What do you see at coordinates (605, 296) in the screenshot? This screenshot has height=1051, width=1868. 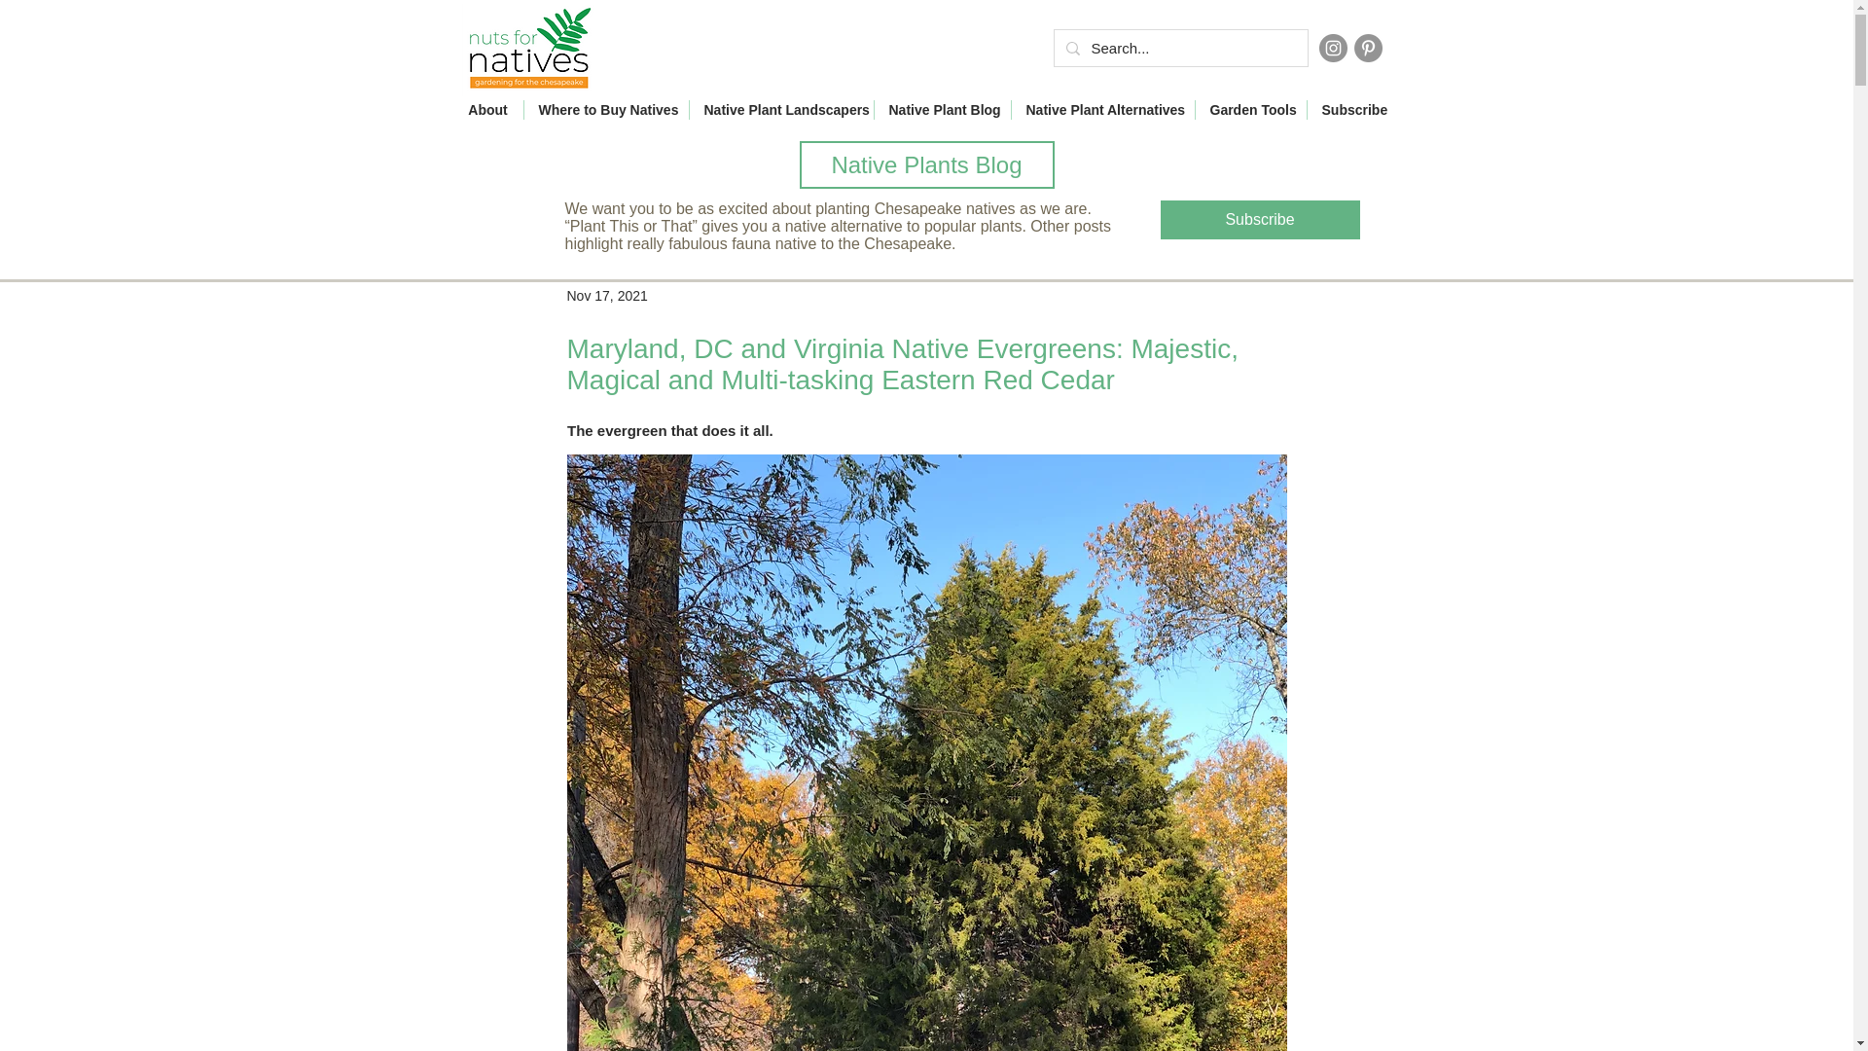 I see `Nov 17, 2021` at bounding box center [605, 296].